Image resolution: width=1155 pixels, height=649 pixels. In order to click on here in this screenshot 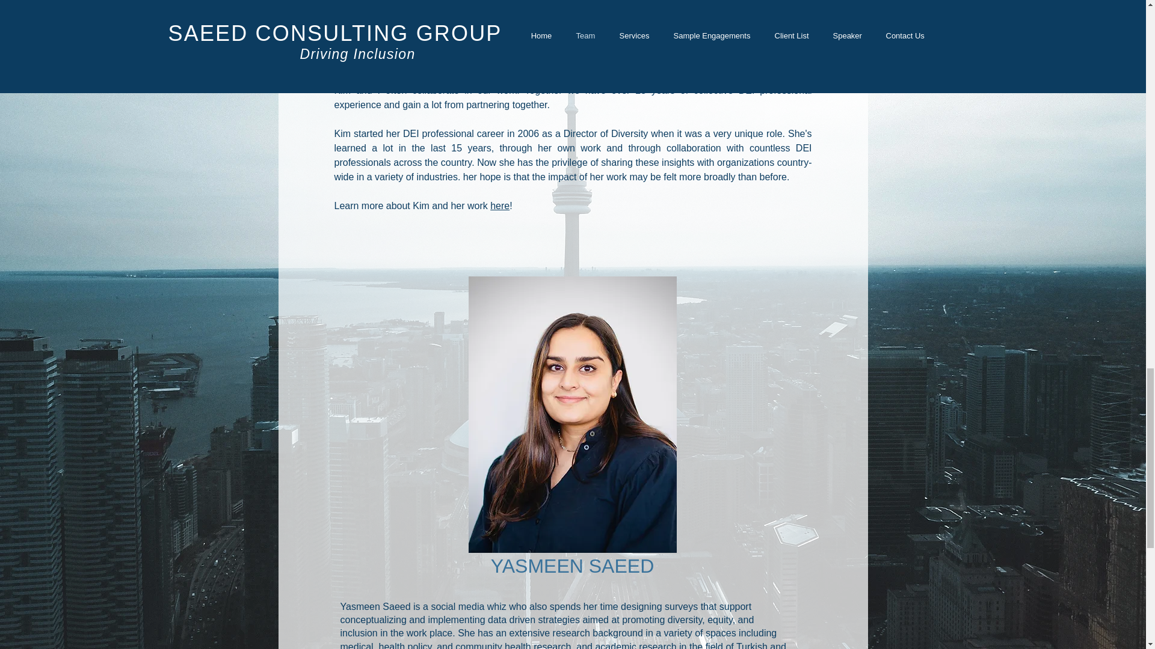, I will do `click(499, 206)`.